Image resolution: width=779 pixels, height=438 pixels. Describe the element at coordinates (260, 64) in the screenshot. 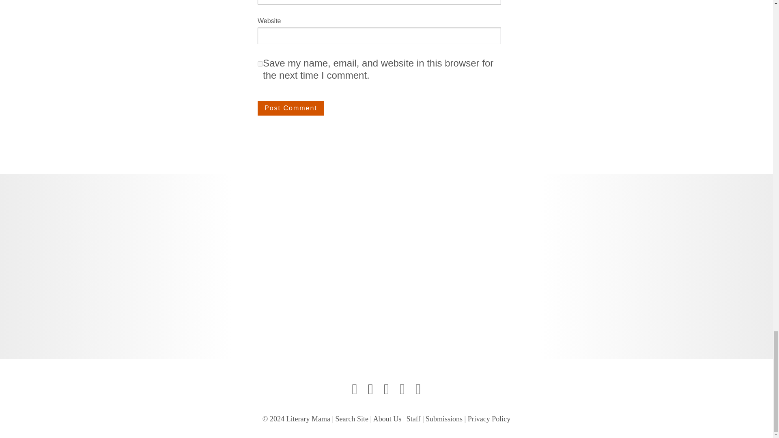

I see `yes` at that location.